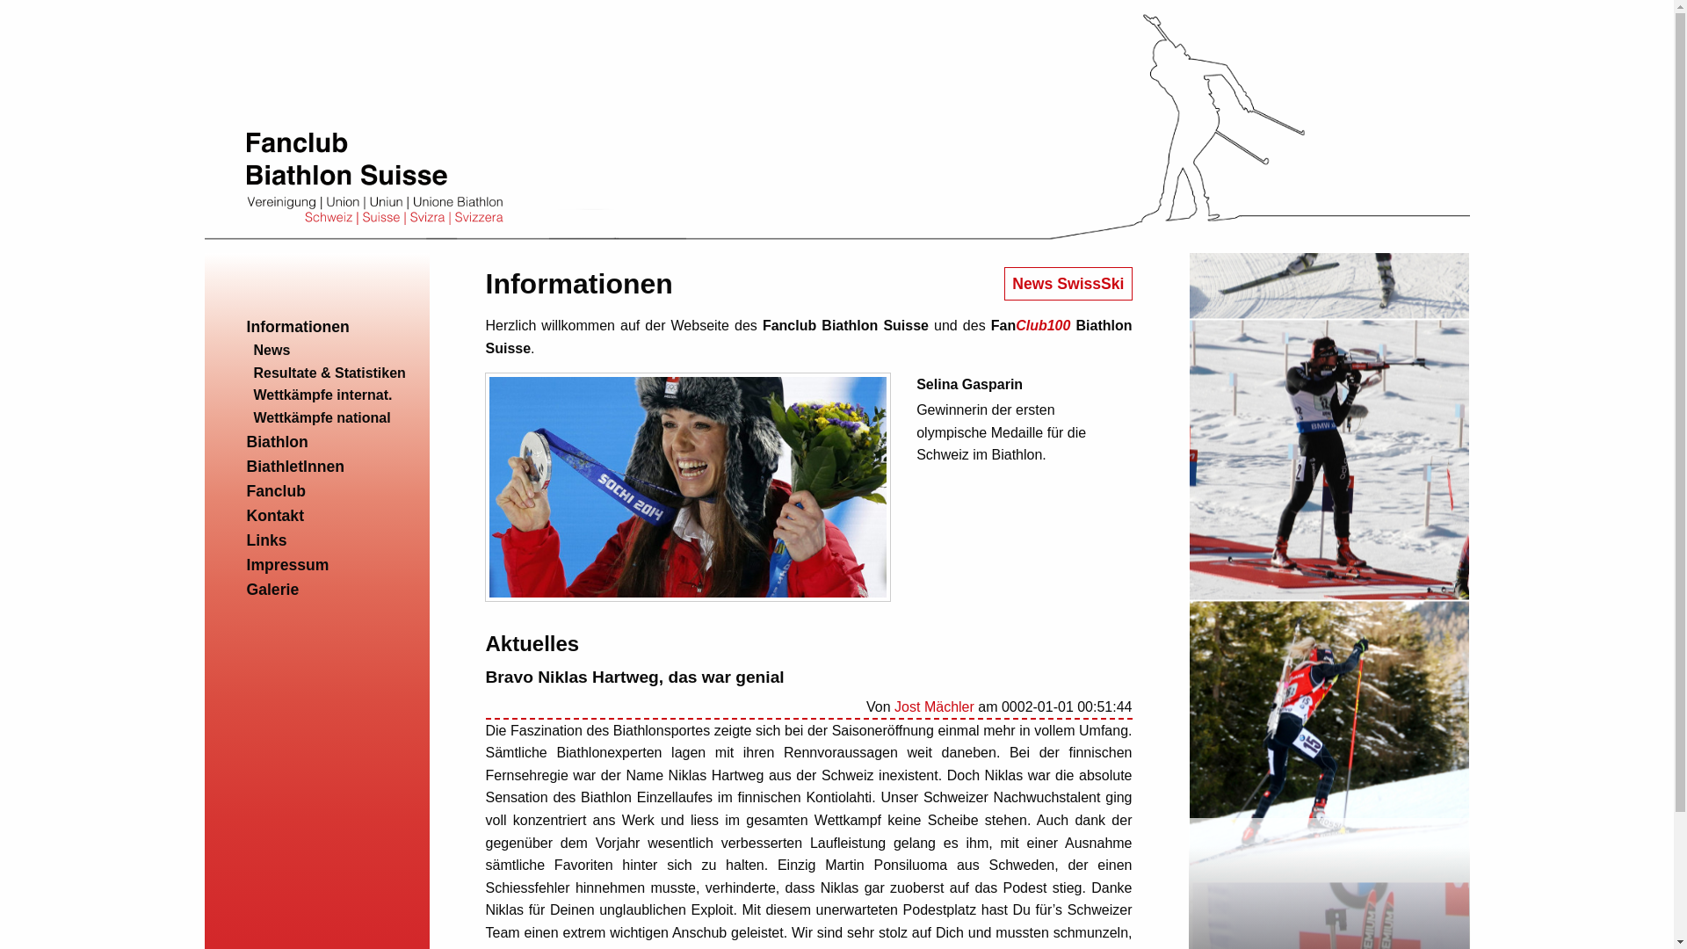 The width and height of the screenshot is (1687, 949). I want to click on Next, so click(1483, 675).